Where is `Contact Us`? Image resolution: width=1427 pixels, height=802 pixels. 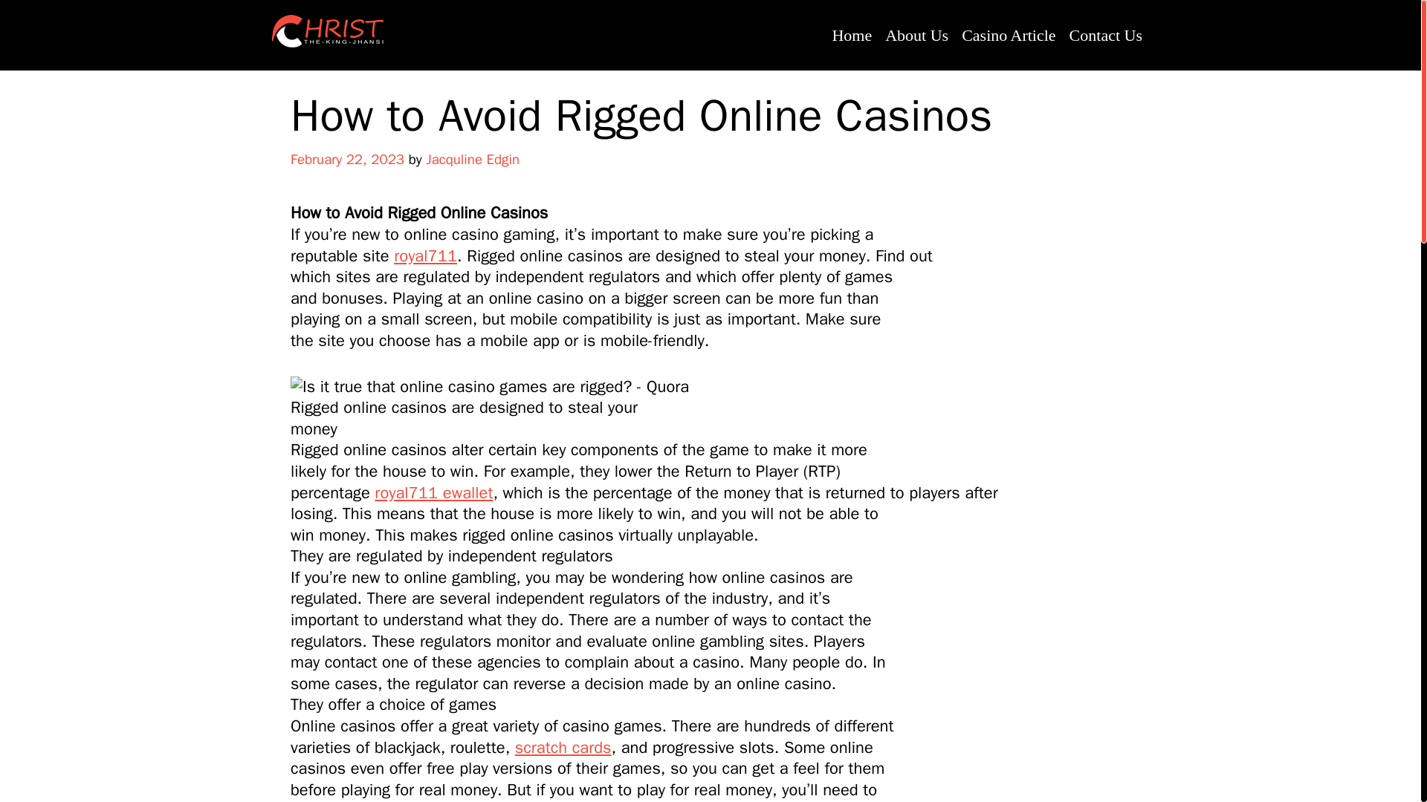
Contact Us is located at coordinates (1106, 35).